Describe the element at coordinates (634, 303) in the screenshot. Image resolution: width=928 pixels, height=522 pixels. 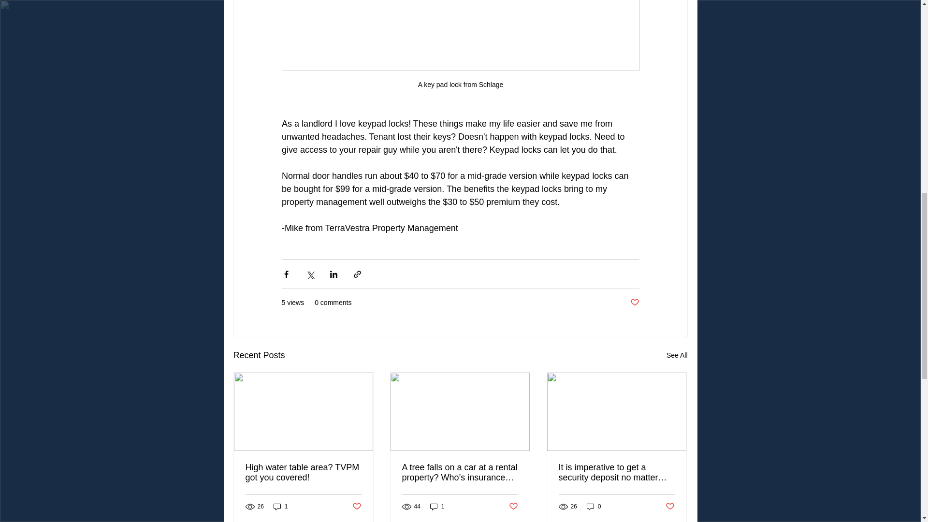
I see `Post not marked as liked` at that location.